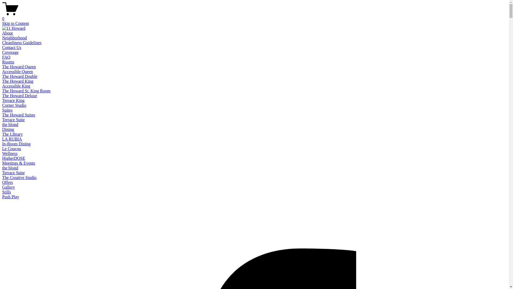 The width and height of the screenshot is (513, 289). What do you see at coordinates (17, 72) in the screenshot?
I see `Accessible Queen` at bounding box center [17, 72].